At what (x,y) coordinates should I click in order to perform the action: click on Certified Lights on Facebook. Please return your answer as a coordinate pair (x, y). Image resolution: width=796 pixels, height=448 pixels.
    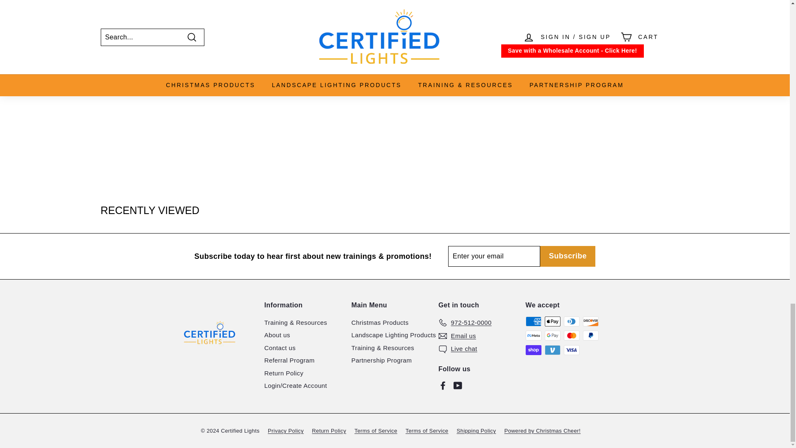
    Looking at the image, I should click on (443, 385).